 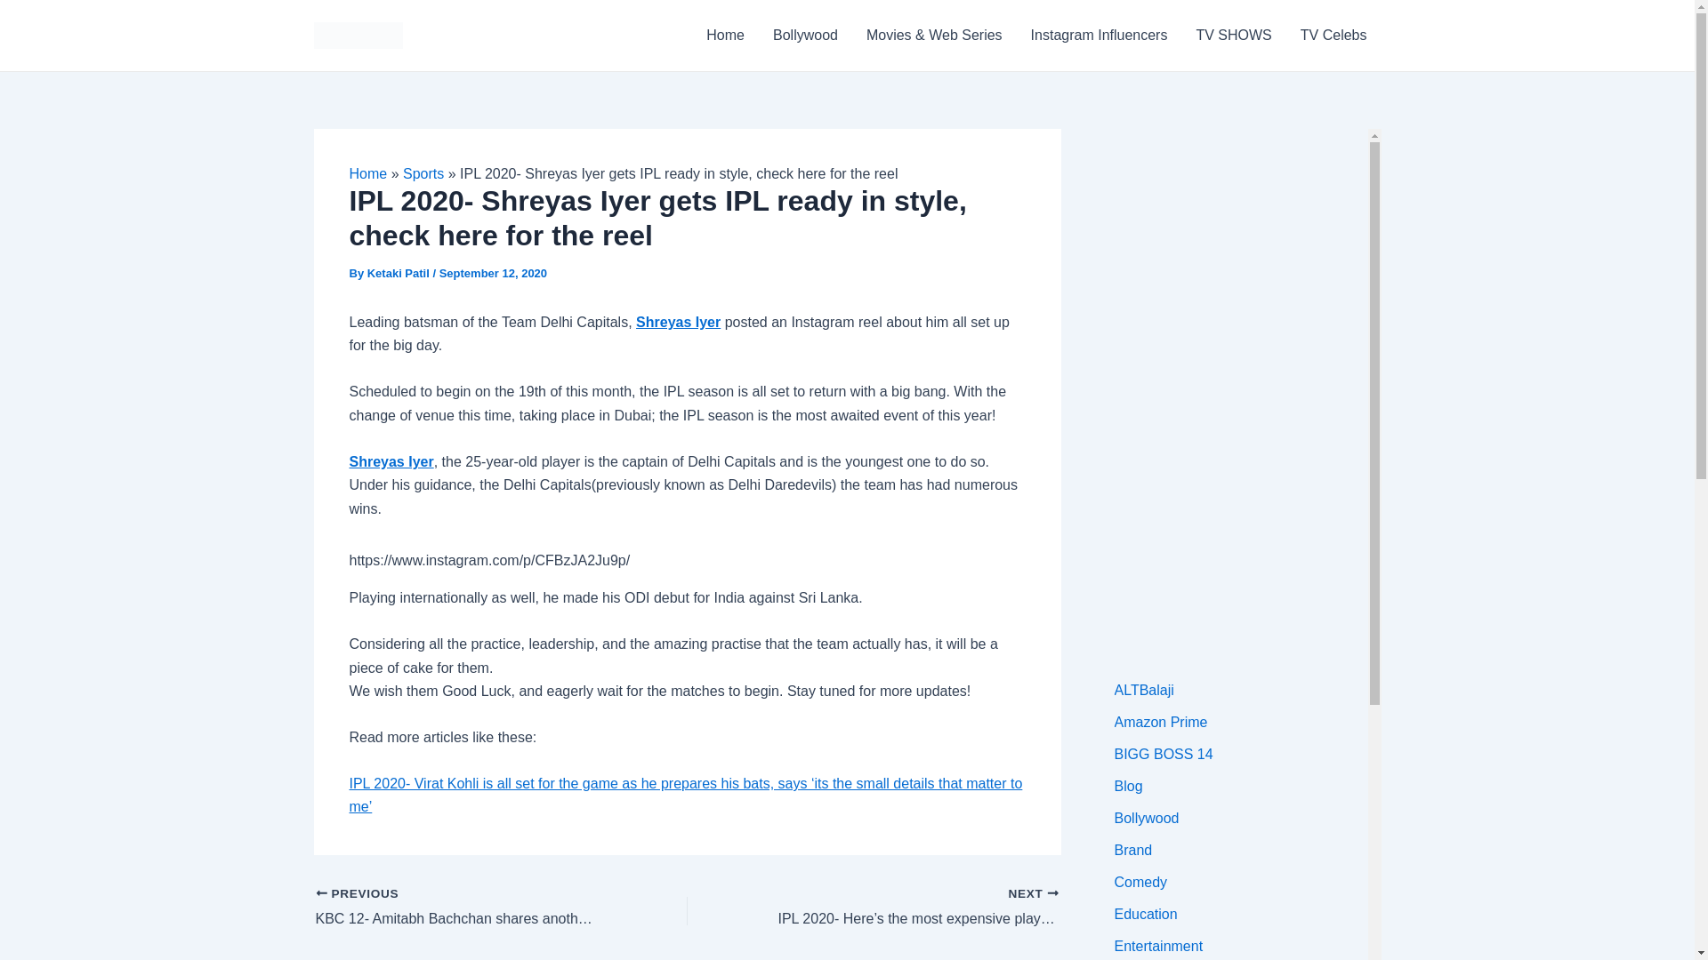 I want to click on TV Celebs, so click(x=1333, y=36).